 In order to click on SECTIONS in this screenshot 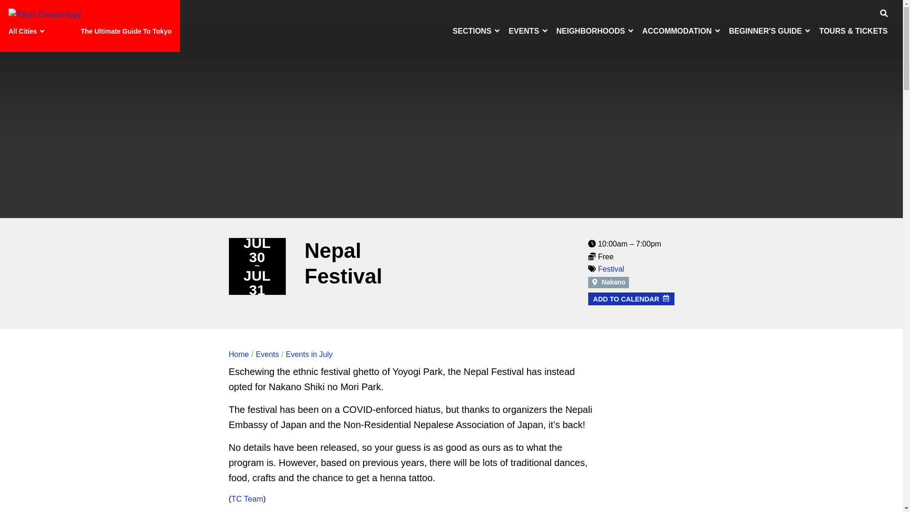, I will do `click(477, 31)`.